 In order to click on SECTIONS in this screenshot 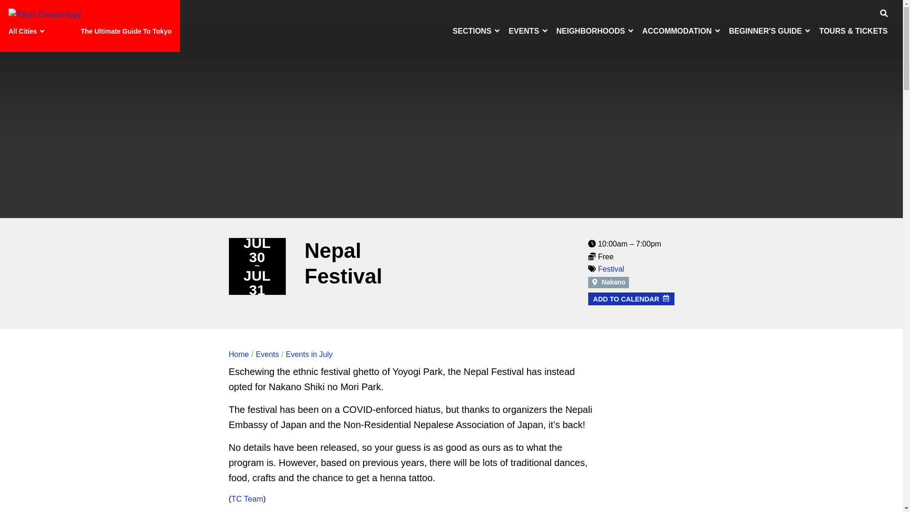, I will do `click(477, 31)`.